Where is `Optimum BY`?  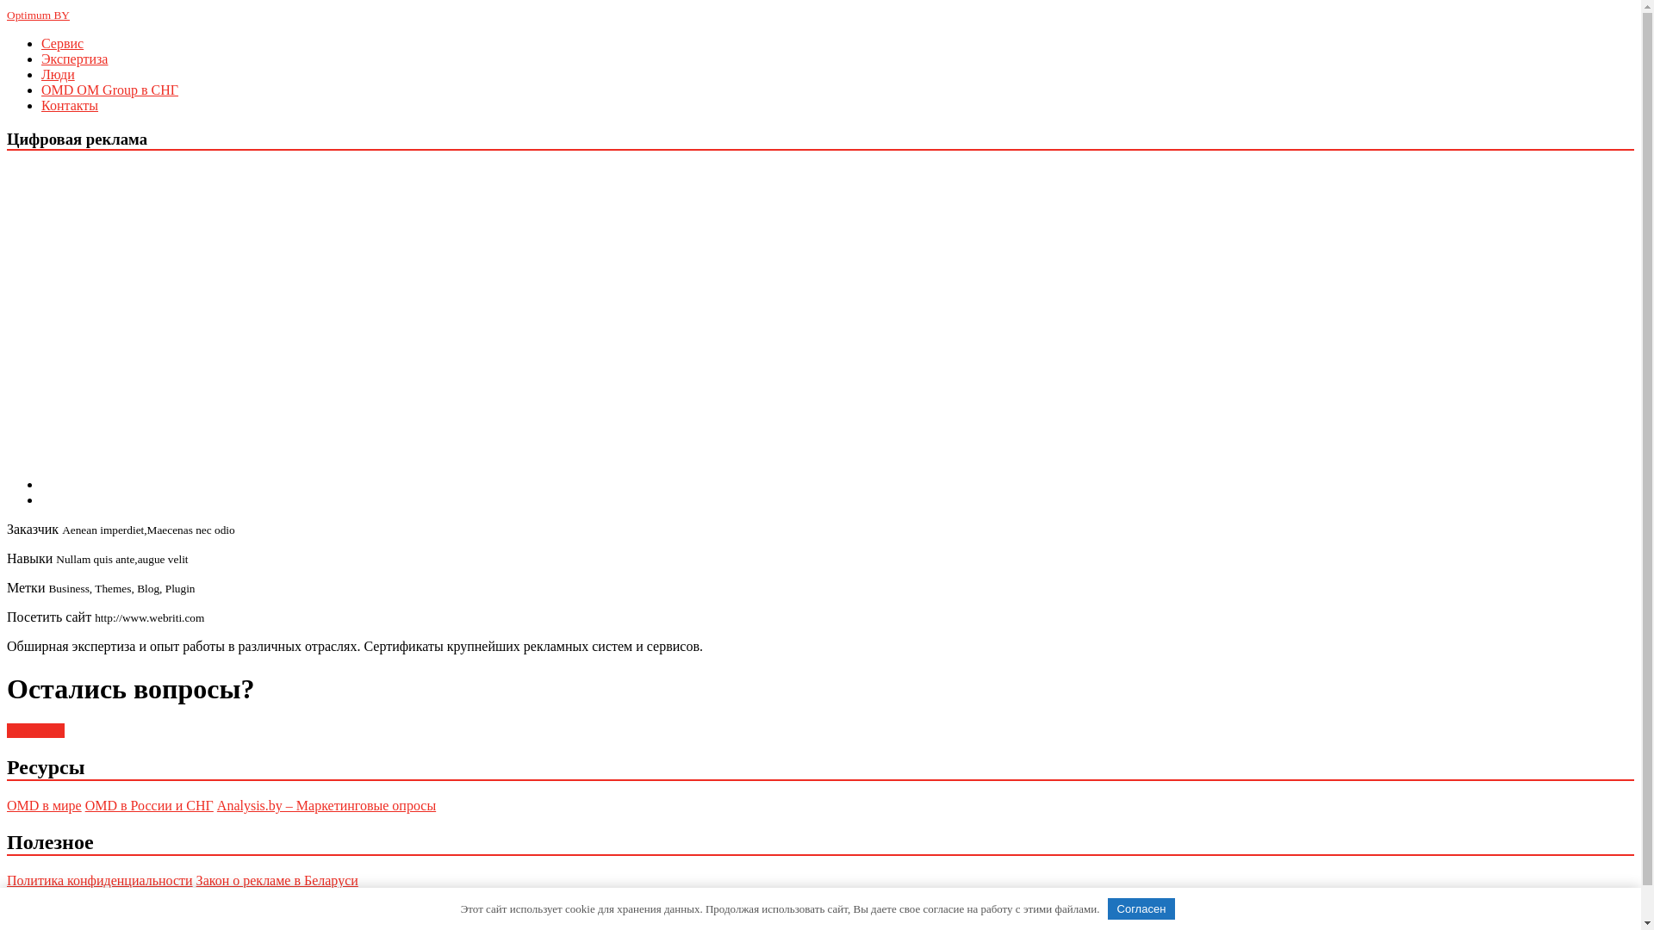 Optimum BY is located at coordinates (38, 14).